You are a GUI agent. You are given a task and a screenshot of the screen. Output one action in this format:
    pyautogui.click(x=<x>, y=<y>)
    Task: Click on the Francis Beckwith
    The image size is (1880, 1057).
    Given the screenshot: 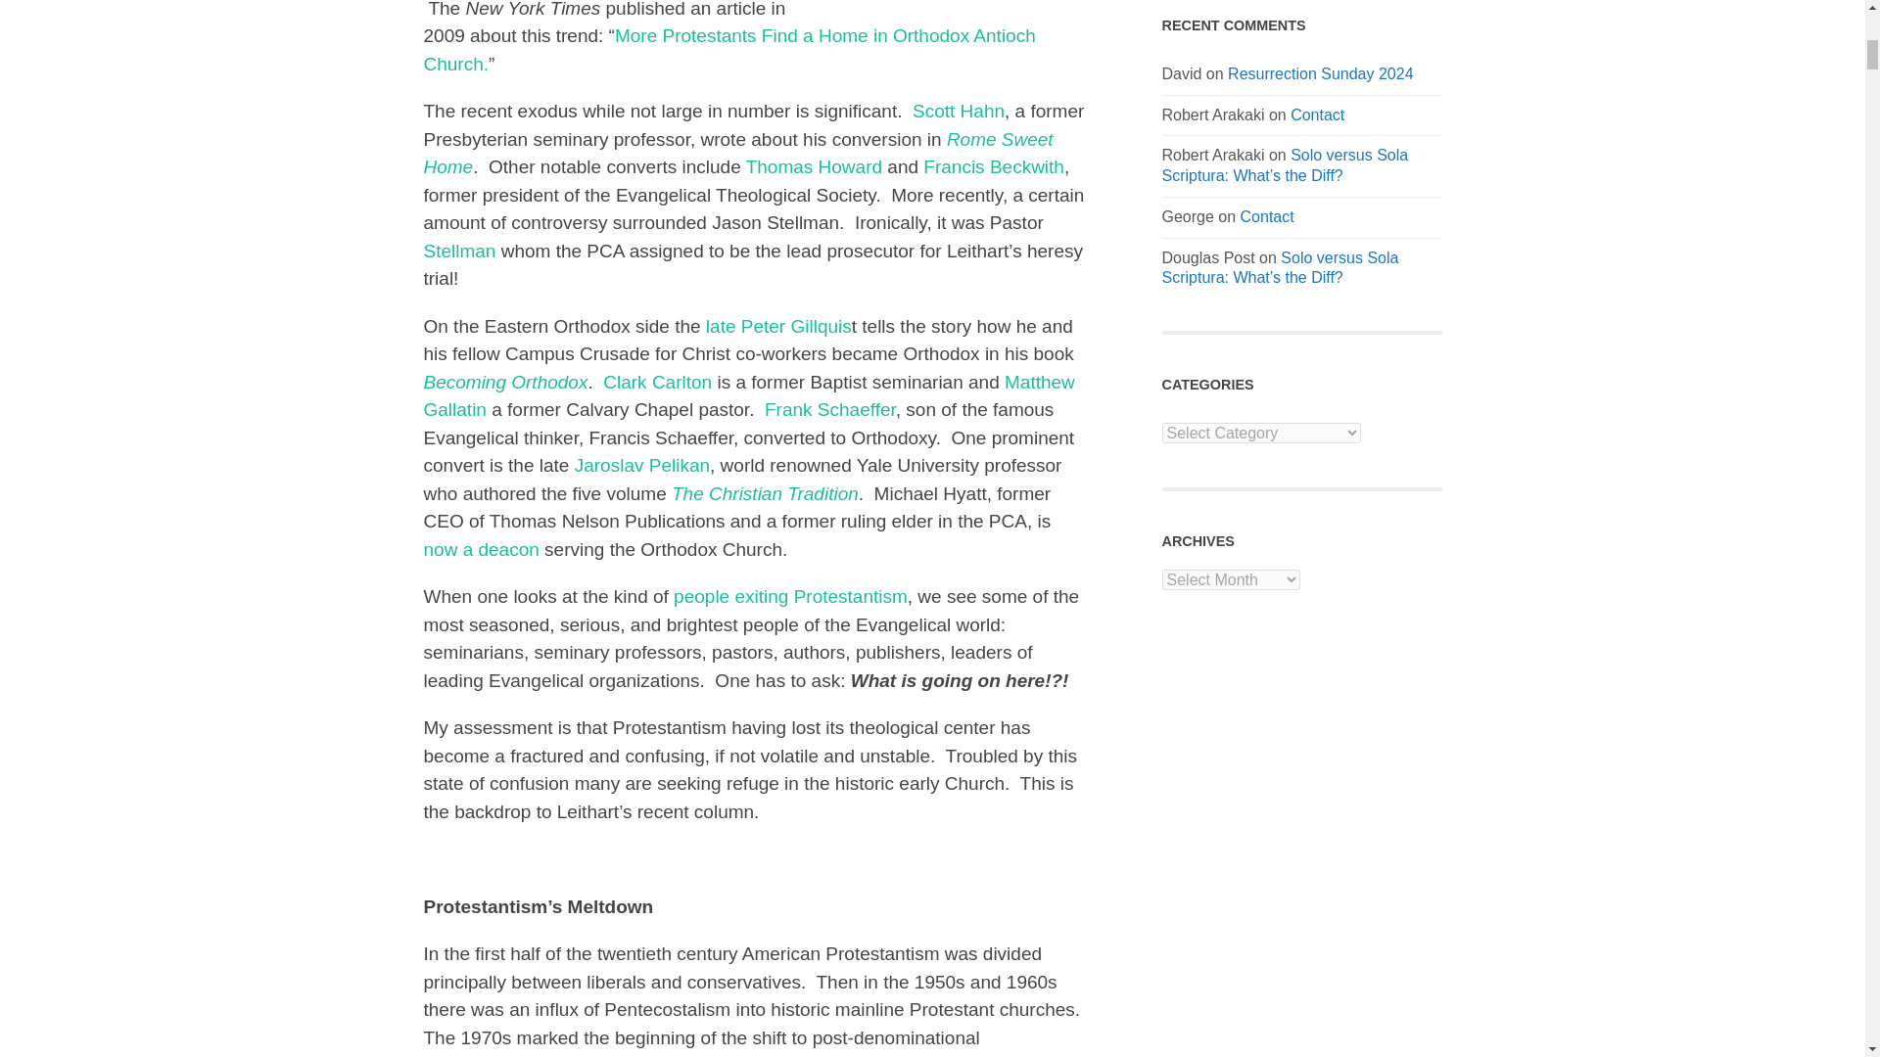 What is the action you would take?
    pyautogui.click(x=993, y=166)
    